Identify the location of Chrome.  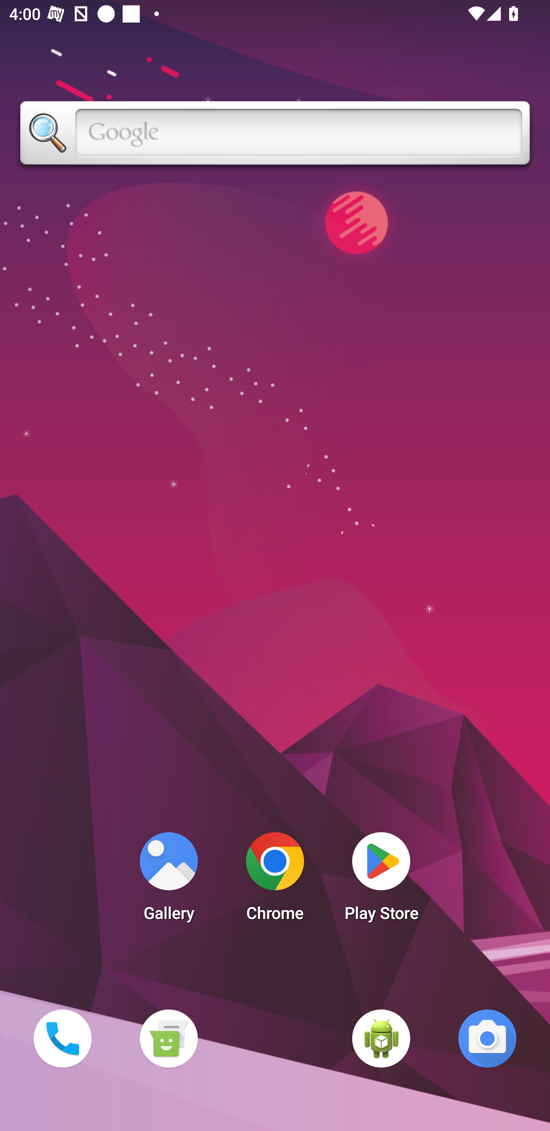
(275, 880).